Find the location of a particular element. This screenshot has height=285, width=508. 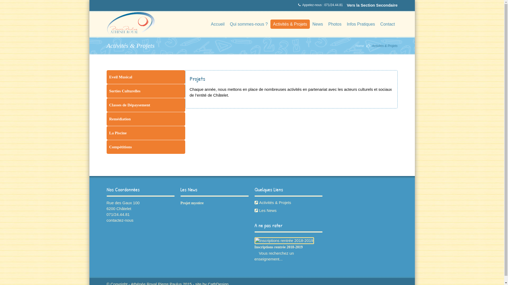

News is located at coordinates (318, 24).